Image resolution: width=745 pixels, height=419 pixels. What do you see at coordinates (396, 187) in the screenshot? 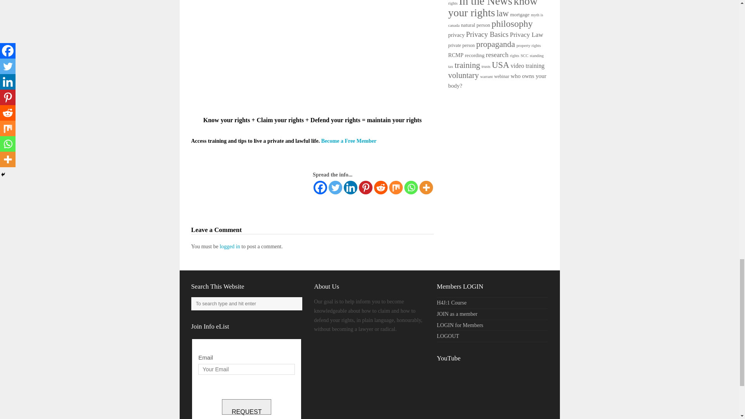
I see `Mix` at bounding box center [396, 187].